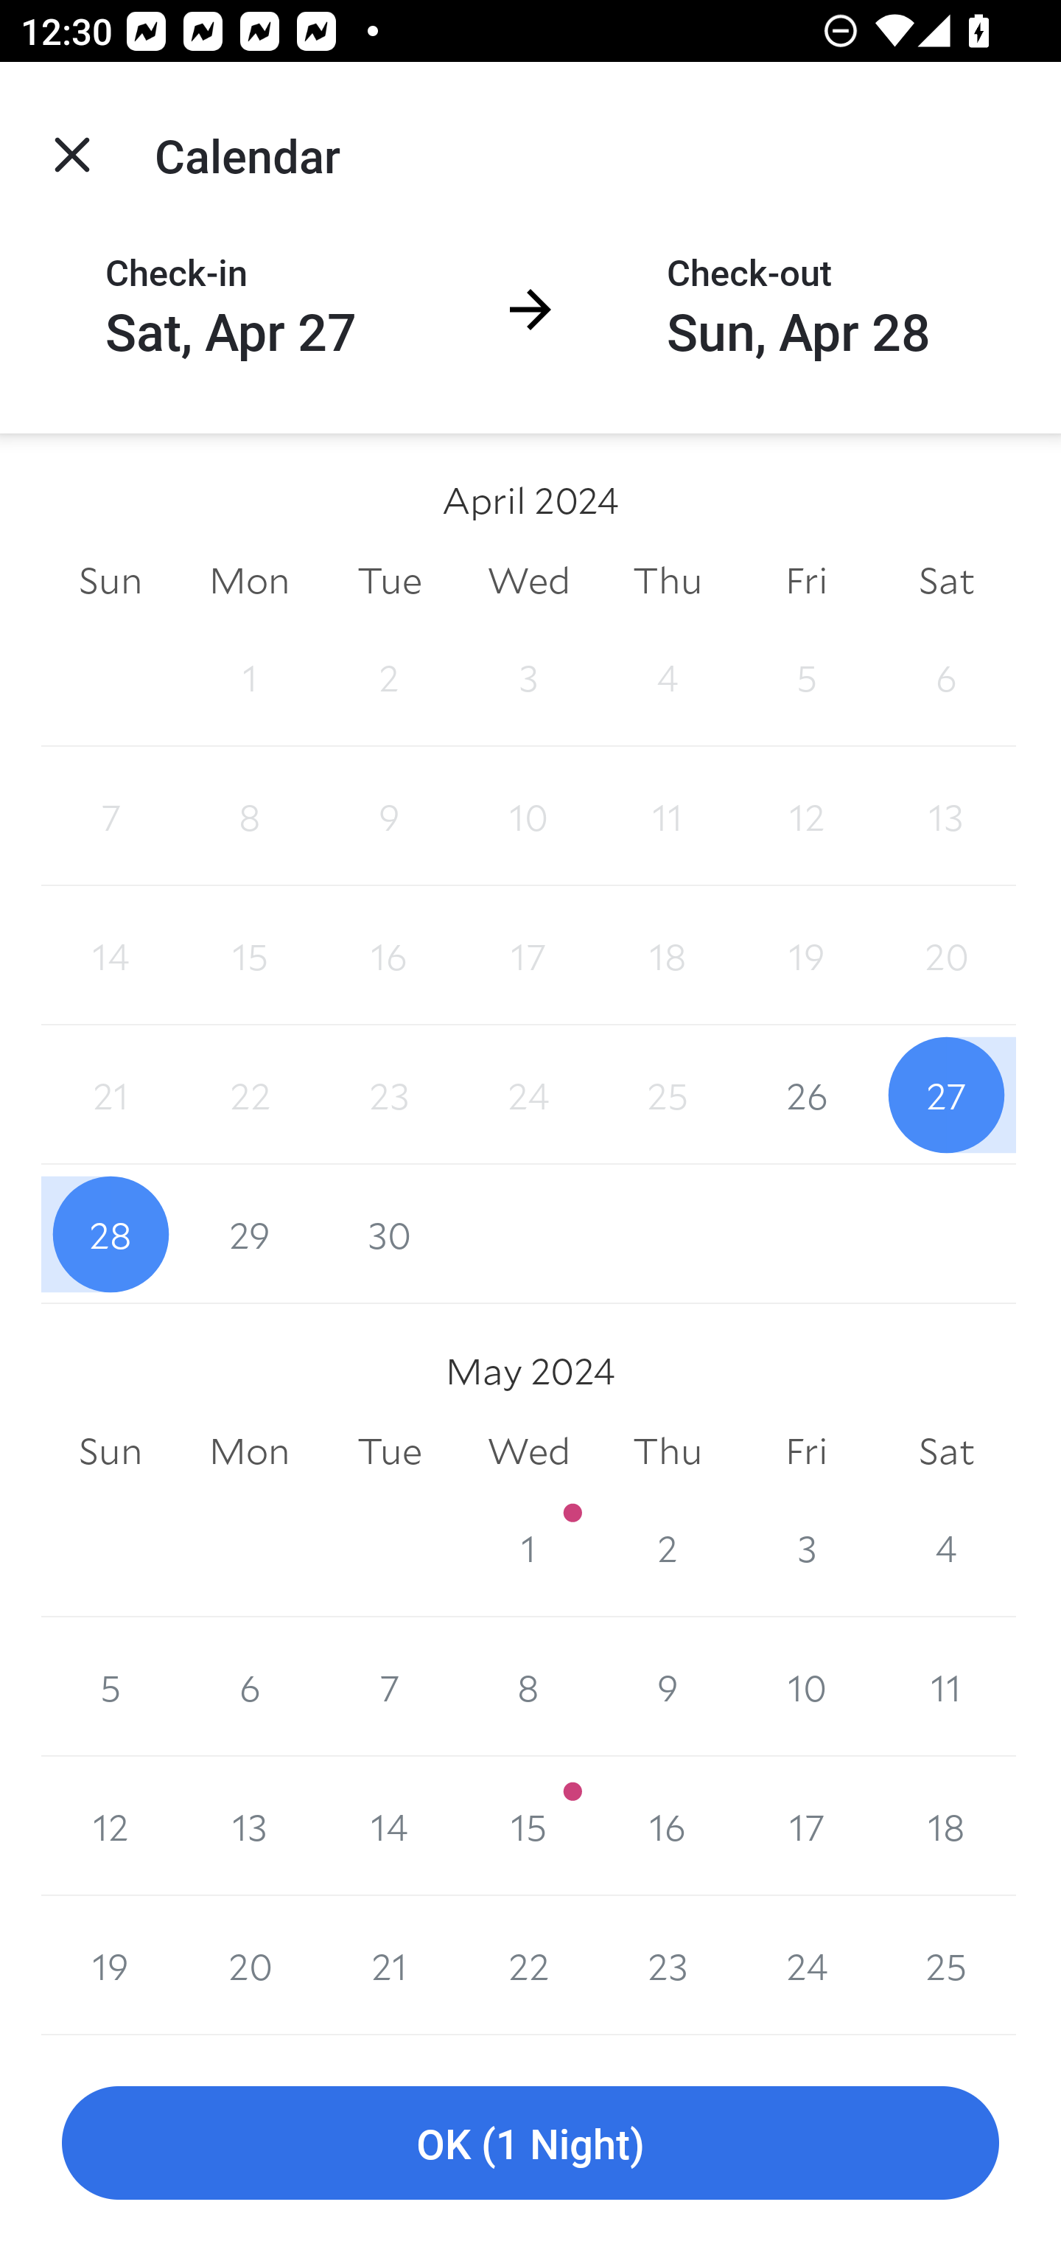  What do you see at coordinates (668, 1826) in the screenshot?
I see `16 16 May 2024` at bounding box center [668, 1826].